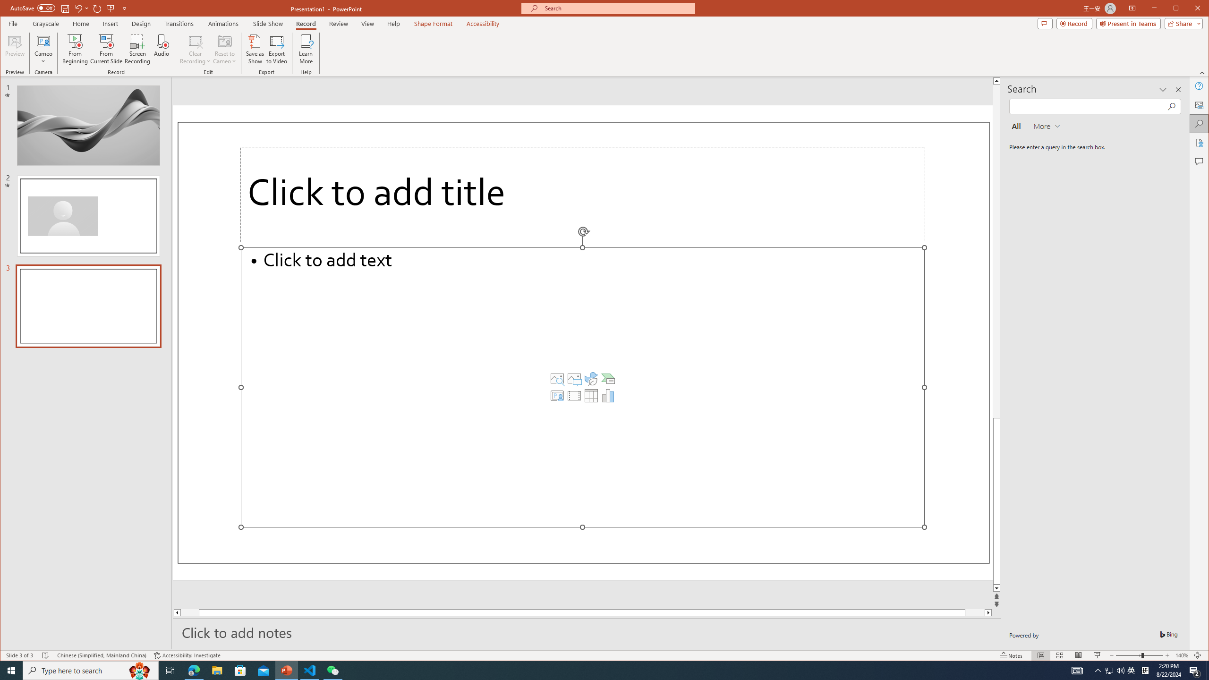  Describe the element at coordinates (608, 396) in the screenshot. I see `Insert Chart` at that location.